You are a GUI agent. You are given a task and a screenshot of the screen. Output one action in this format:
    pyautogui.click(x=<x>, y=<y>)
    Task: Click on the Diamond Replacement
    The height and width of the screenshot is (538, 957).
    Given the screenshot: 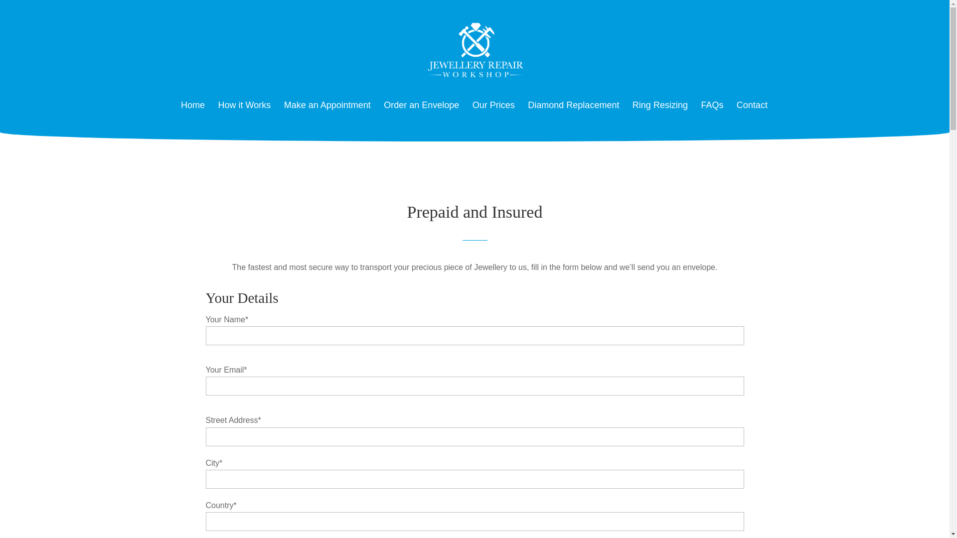 What is the action you would take?
    pyautogui.click(x=573, y=114)
    